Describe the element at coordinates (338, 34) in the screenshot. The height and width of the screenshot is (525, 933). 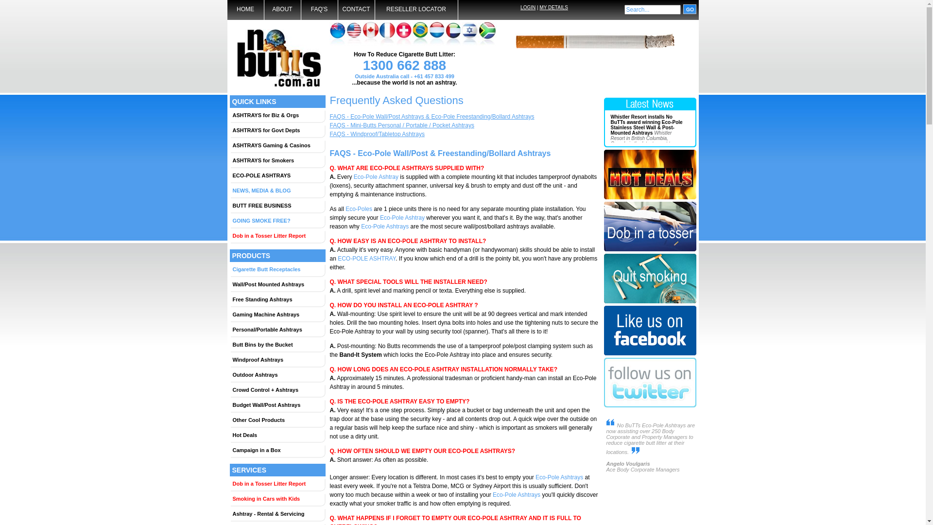
I see `Contact details for NZ` at that location.